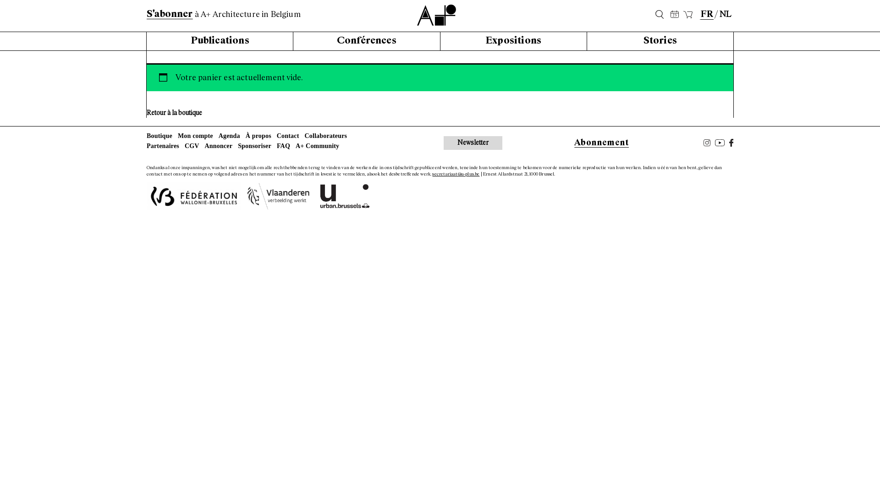 The width and height of the screenshot is (880, 495). I want to click on NL, so click(725, 15).